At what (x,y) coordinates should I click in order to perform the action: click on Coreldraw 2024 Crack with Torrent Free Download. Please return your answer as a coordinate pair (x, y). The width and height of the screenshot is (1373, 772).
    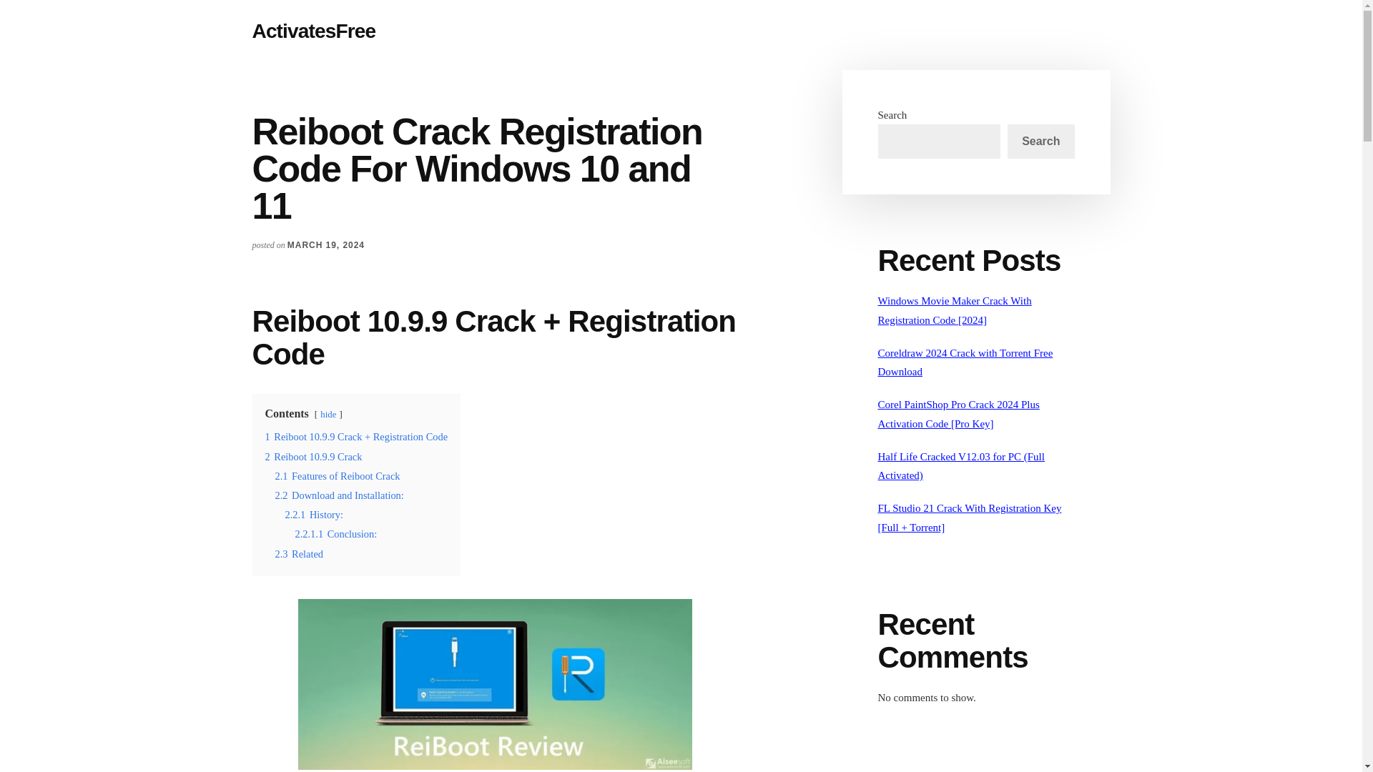
    Looking at the image, I should click on (965, 362).